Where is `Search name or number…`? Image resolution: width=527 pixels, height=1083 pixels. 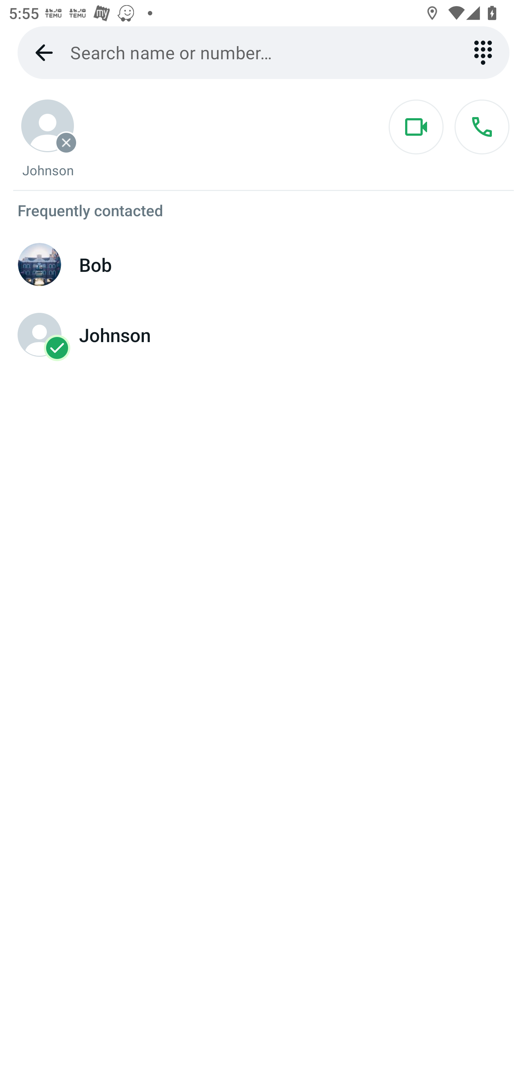 Search name or number… is located at coordinates (263, 53).